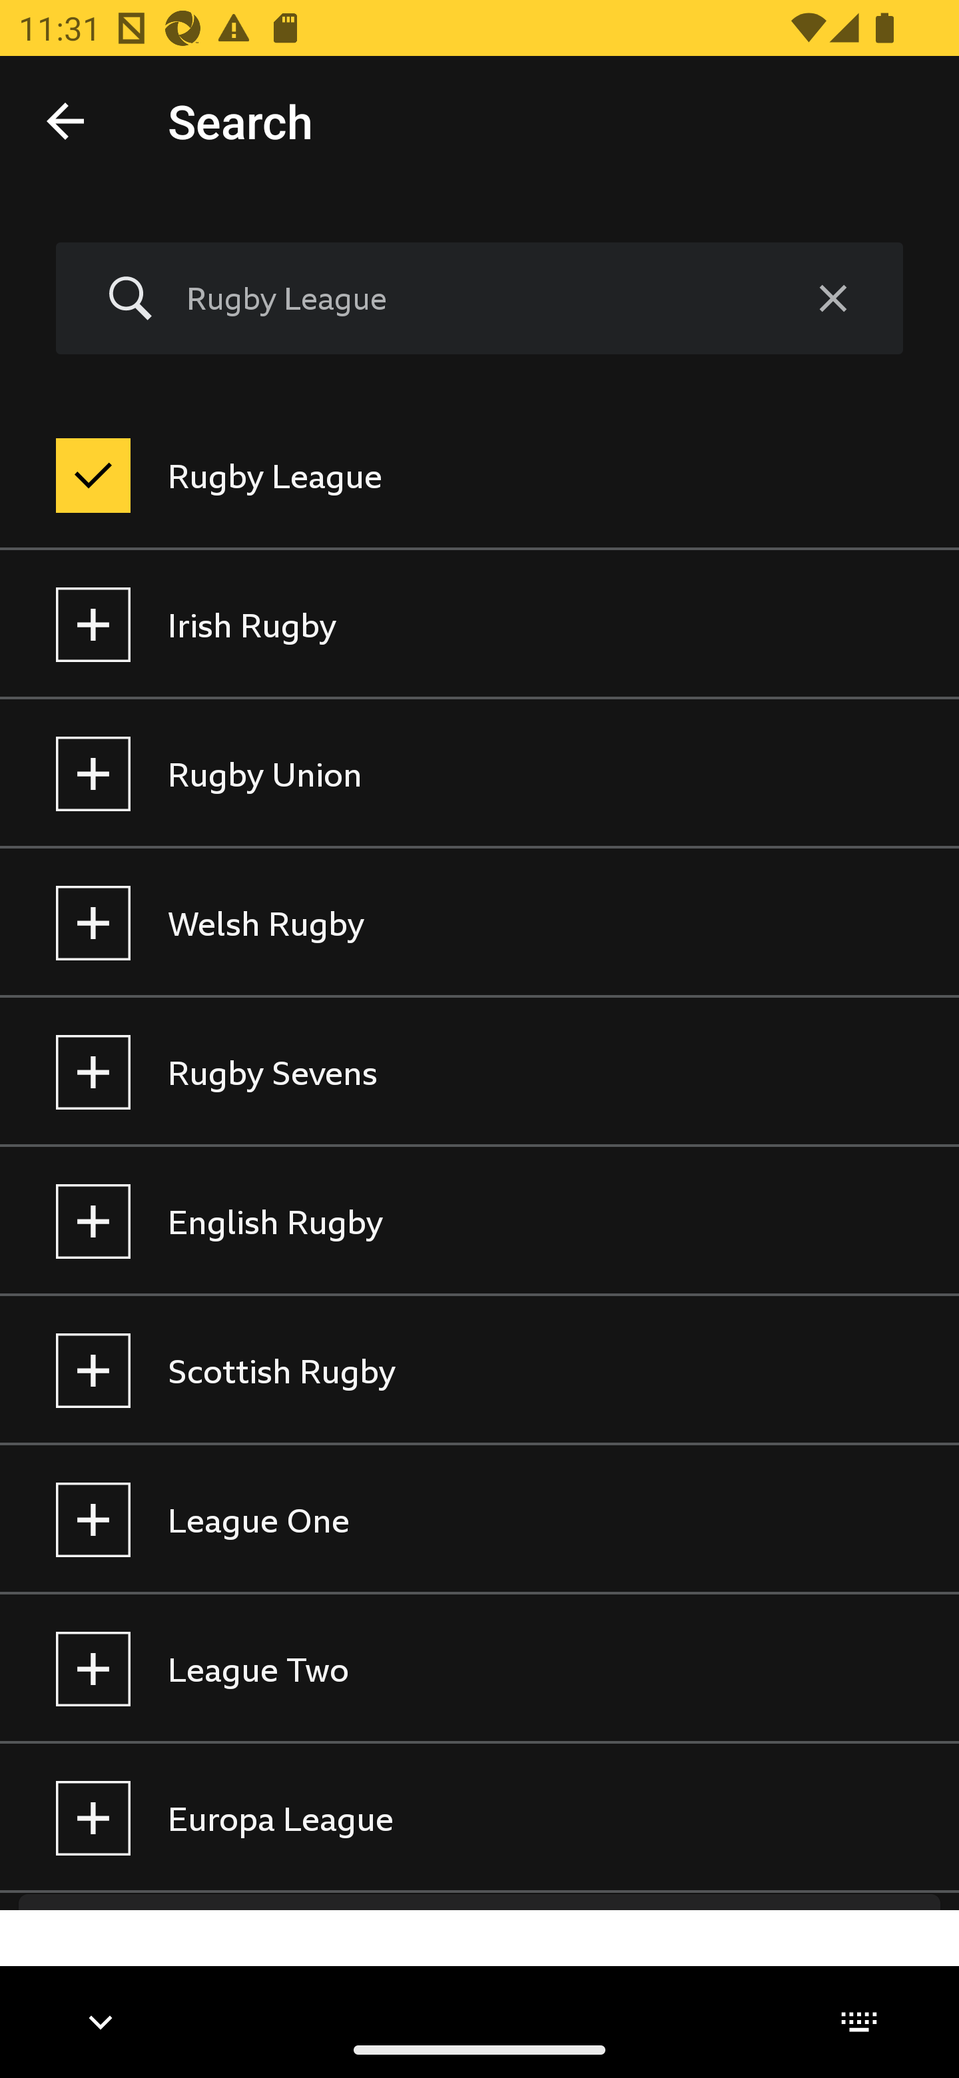 The height and width of the screenshot is (2078, 959). What do you see at coordinates (479, 1221) in the screenshot?
I see `English Rugby` at bounding box center [479, 1221].